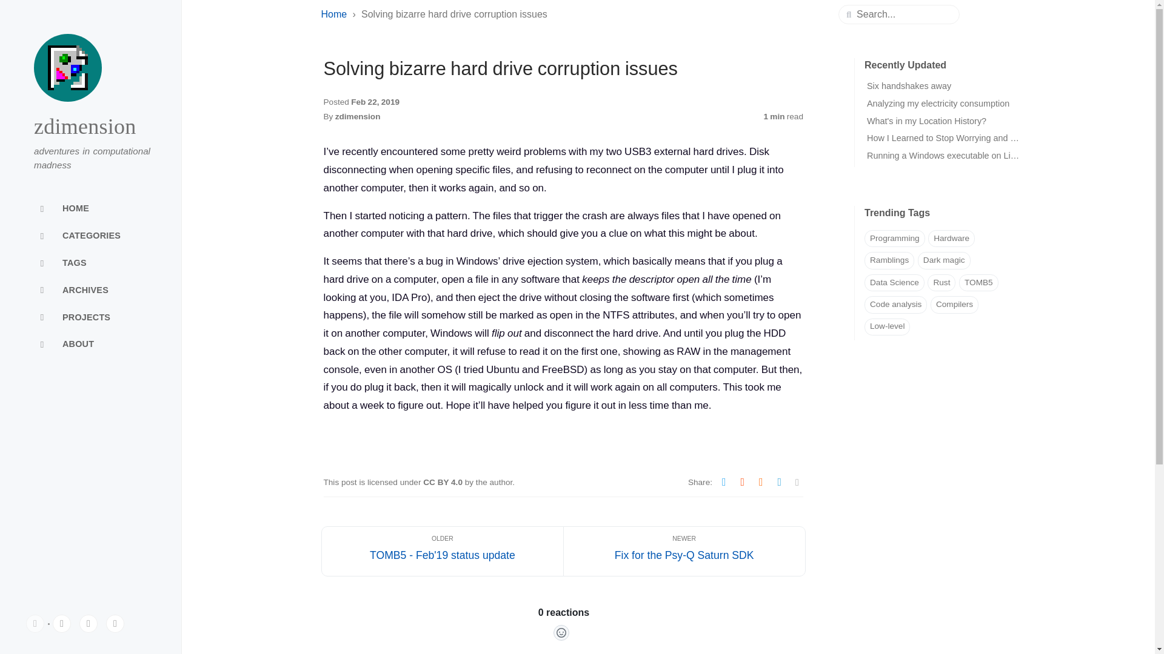 This screenshot has height=654, width=1164. I want to click on Six handshakes away, so click(909, 86).